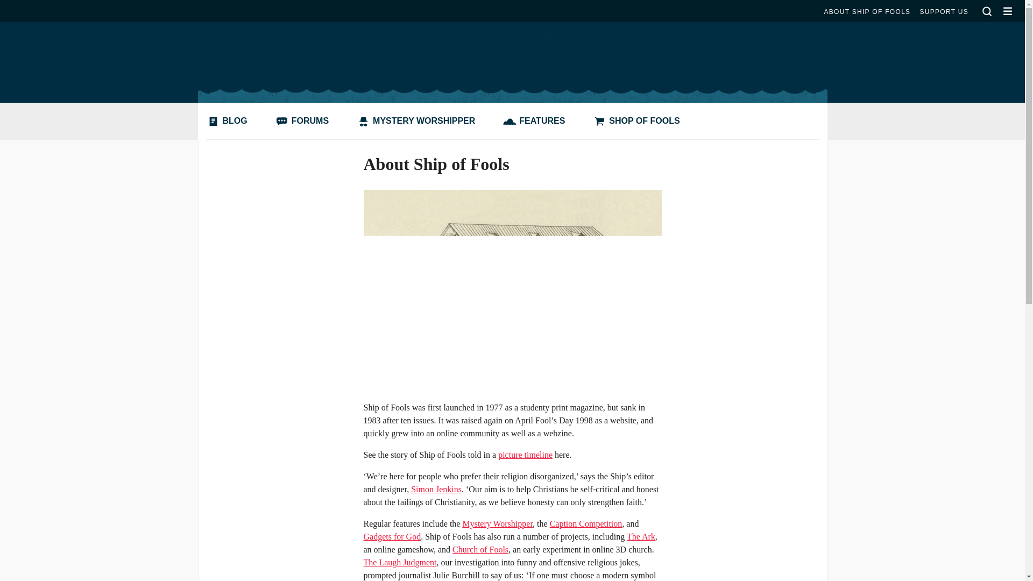 The height and width of the screenshot is (581, 1033). I want to click on The Ark, so click(641, 536).